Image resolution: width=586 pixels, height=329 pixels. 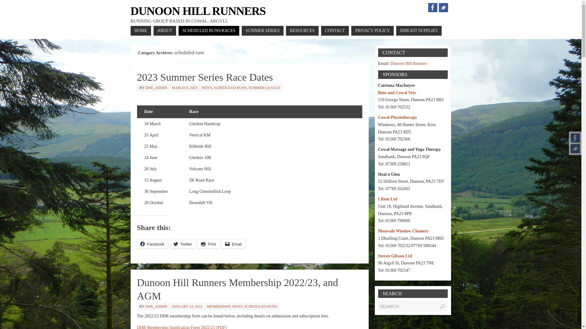 What do you see at coordinates (432, 7) in the screenshot?
I see `Facebook` at bounding box center [432, 7].